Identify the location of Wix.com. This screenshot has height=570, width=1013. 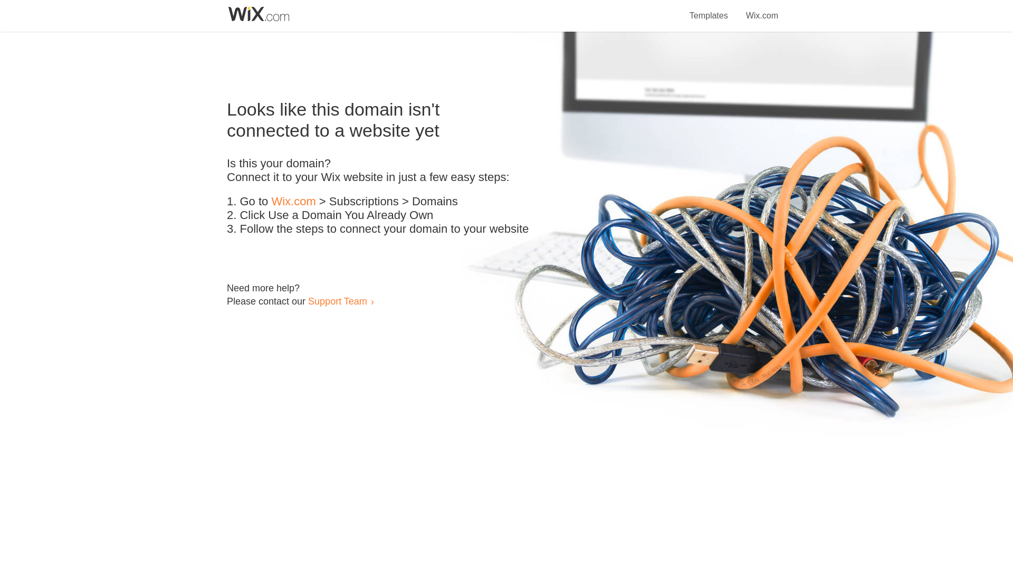
(293, 202).